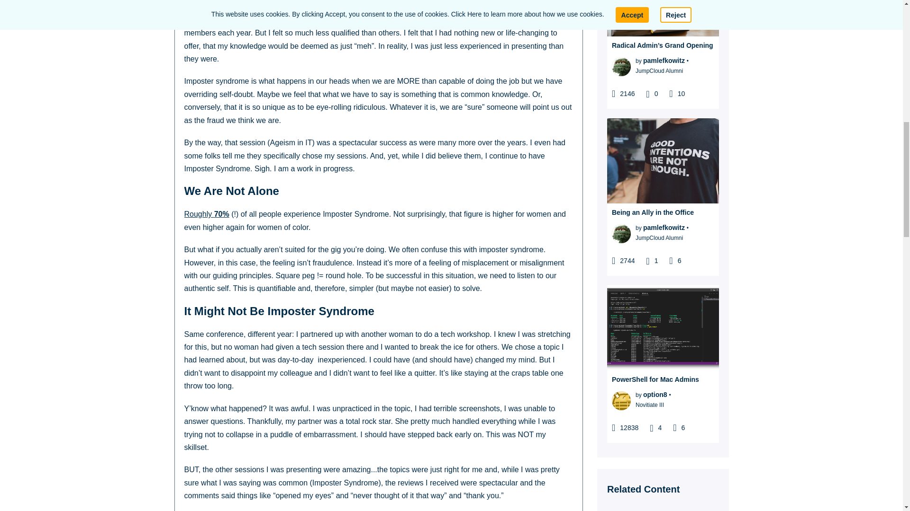 The image size is (910, 511). I want to click on View article, so click(663, 18).